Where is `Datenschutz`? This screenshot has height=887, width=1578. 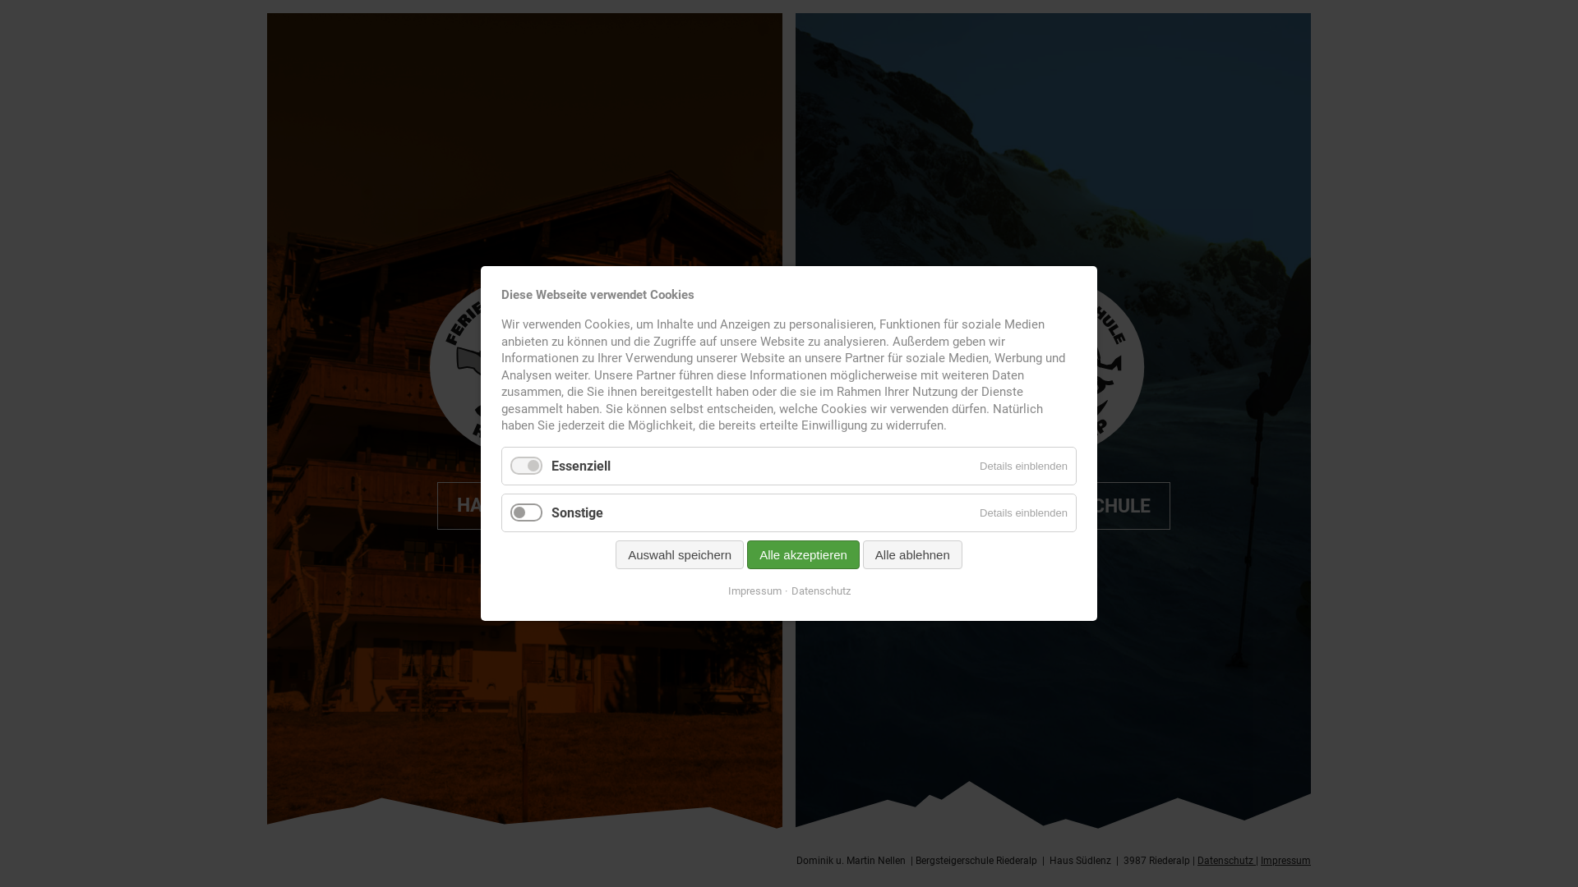 Datenschutz is located at coordinates (817, 591).